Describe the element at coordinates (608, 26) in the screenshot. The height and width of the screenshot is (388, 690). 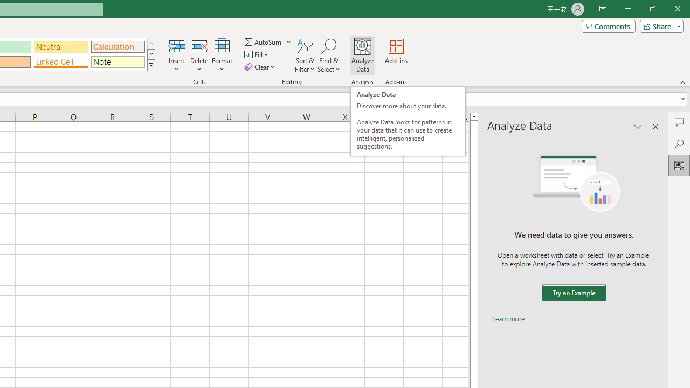
I see `Comments` at that location.